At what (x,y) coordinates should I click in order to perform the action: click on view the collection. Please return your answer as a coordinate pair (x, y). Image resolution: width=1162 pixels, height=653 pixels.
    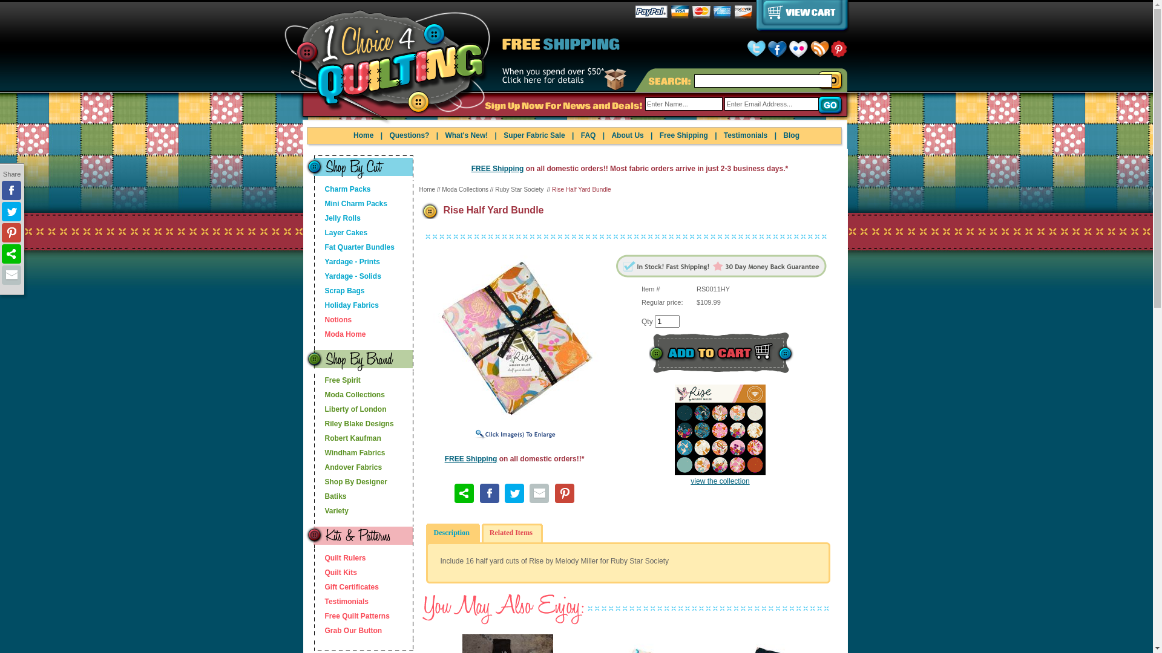
    Looking at the image, I should click on (720, 476).